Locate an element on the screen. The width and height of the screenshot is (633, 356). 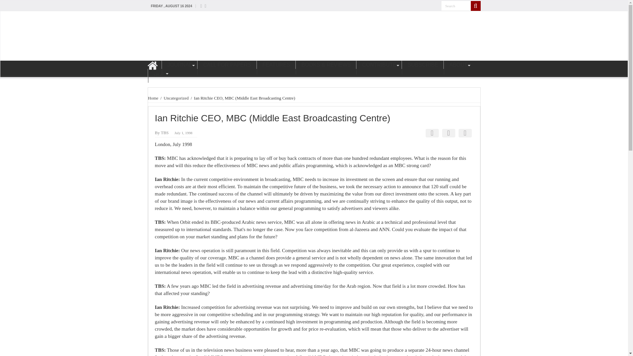
By TBS is located at coordinates (162, 133).